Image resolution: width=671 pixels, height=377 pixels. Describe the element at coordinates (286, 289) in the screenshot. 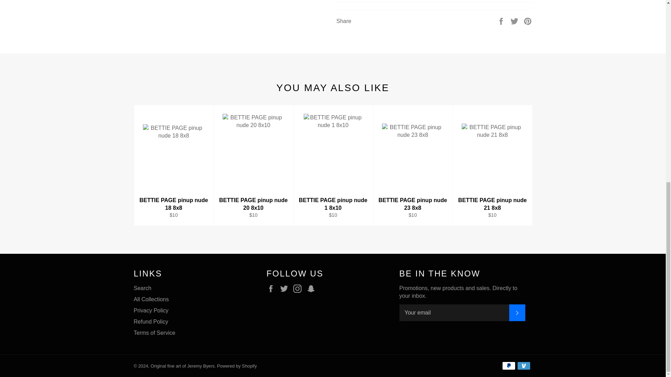

I see `Original fine art of Jeremy Byers on Twitter` at that location.